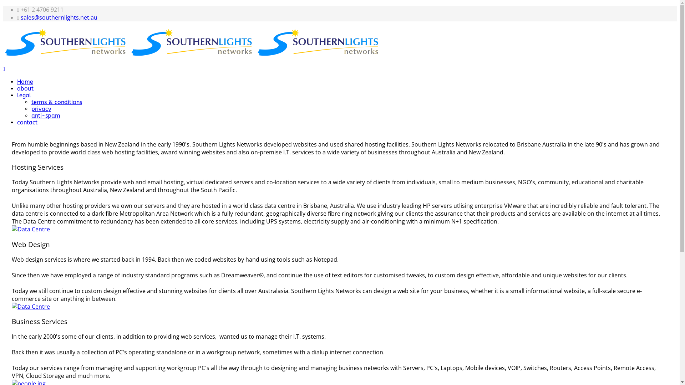 The height and width of the screenshot is (385, 685). What do you see at coordinates (25, 82) in the screenshot?
I see `Home` at bounding box center [25, 82].